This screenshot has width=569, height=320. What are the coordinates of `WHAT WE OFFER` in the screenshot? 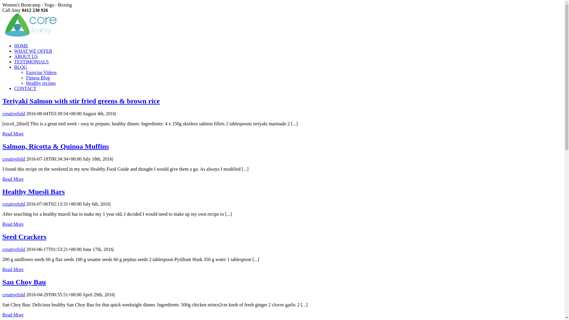 It's located at (33, 51).